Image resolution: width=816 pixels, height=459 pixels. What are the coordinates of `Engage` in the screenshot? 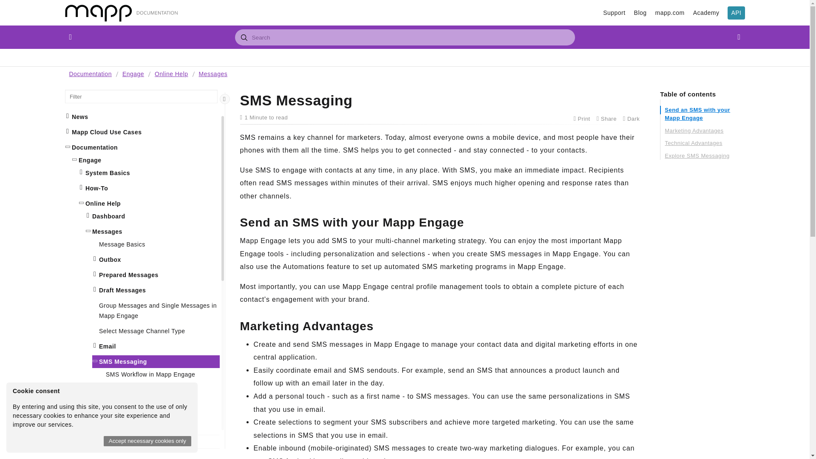 It's located at (133, 74).